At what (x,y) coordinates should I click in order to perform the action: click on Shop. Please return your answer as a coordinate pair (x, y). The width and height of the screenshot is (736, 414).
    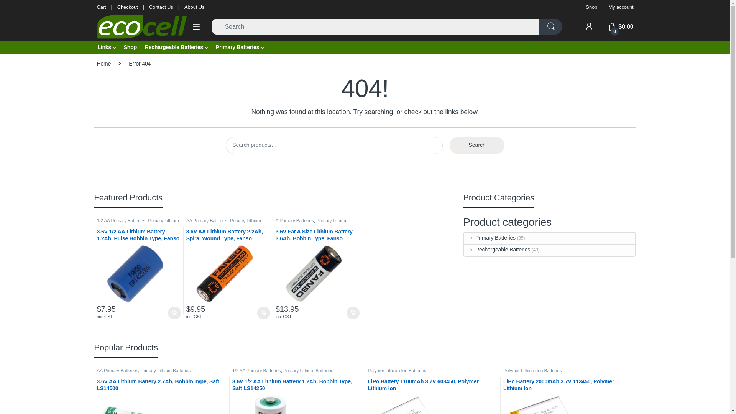
    Looking at the image, I should click on (130, 48).